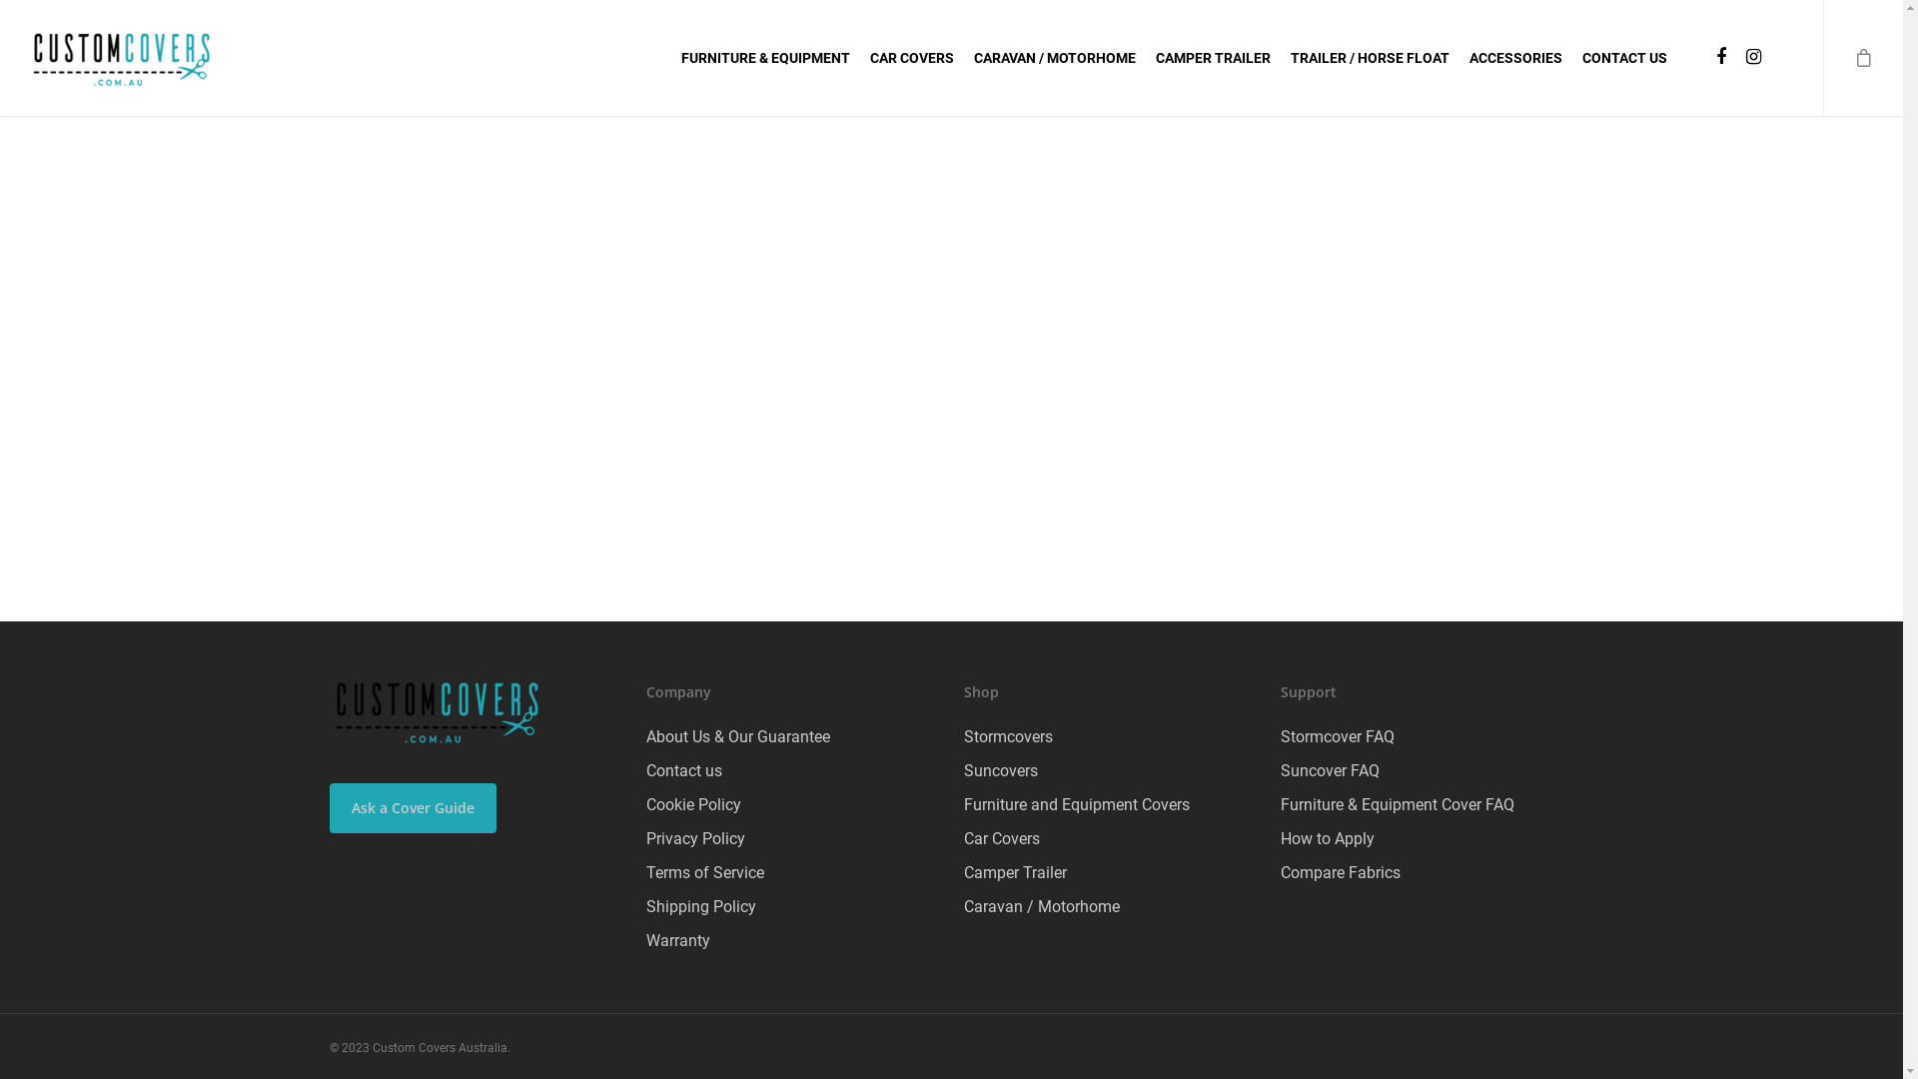 The height and width of the screenshot is (1079, 1918). Describe the element at coordinates (1110, 771) in the screenshot. I see `Suncovers` at that location.